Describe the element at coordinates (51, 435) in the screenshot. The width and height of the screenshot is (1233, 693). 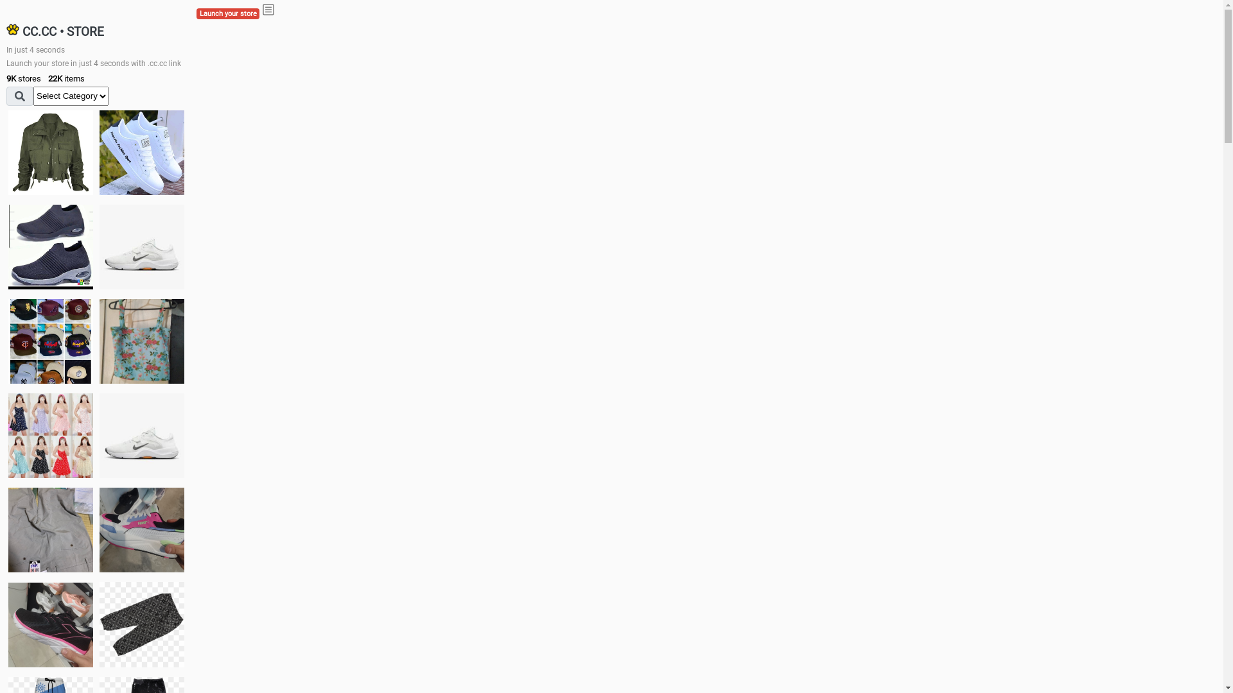
I see `Dress/square nect top` at that location.